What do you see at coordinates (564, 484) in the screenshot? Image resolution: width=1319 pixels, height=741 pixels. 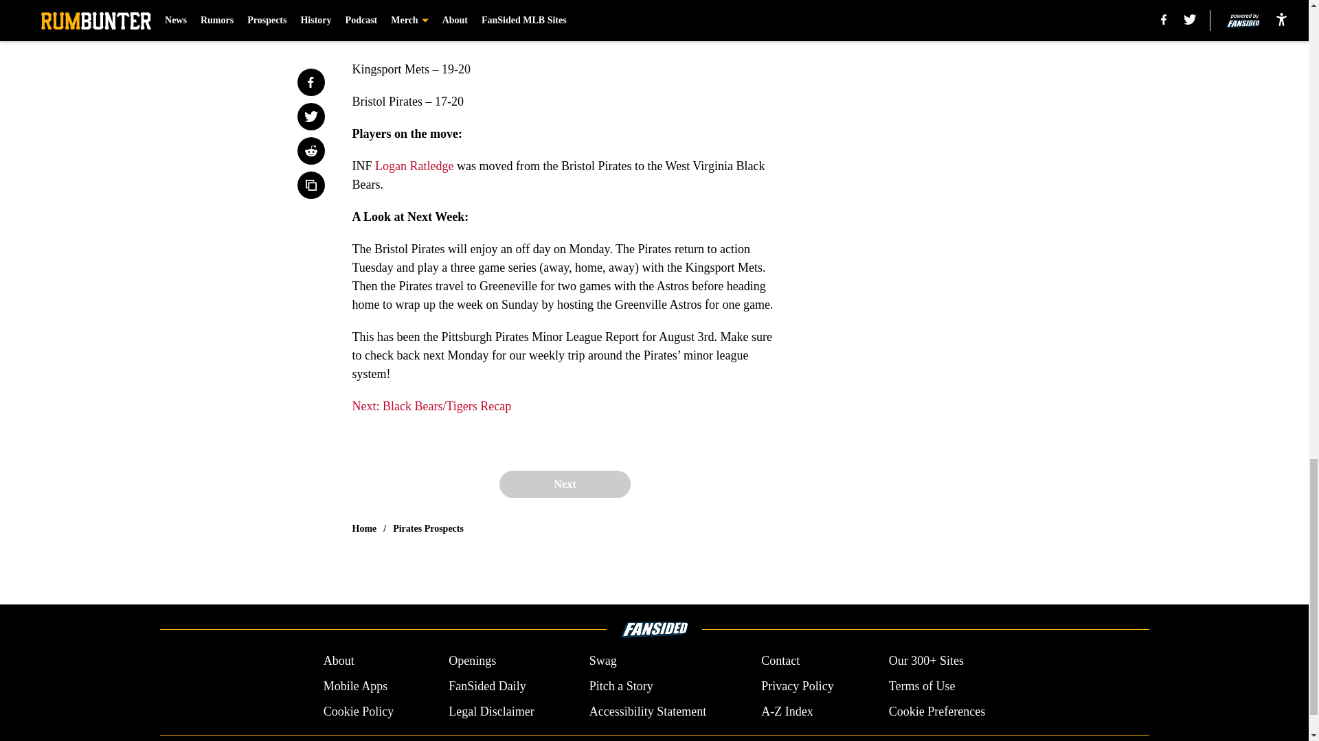 I see `Next` at bounding box center [564, 484].